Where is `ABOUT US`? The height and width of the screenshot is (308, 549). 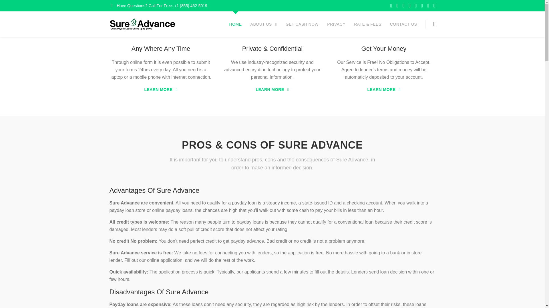 ABOUT US is located at coordinates (264, 24).